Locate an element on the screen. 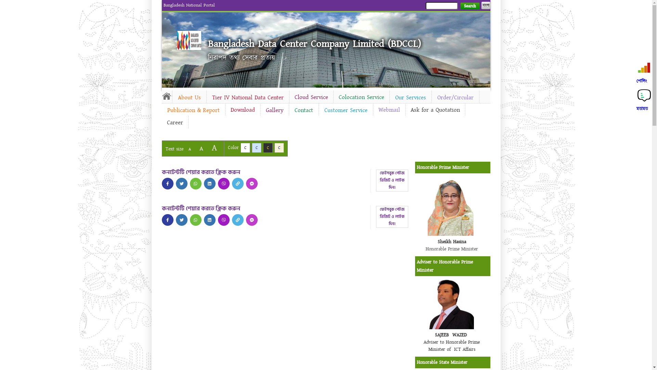 This screenshot has width=657, height=370. A is located at coordinates (214, 148).